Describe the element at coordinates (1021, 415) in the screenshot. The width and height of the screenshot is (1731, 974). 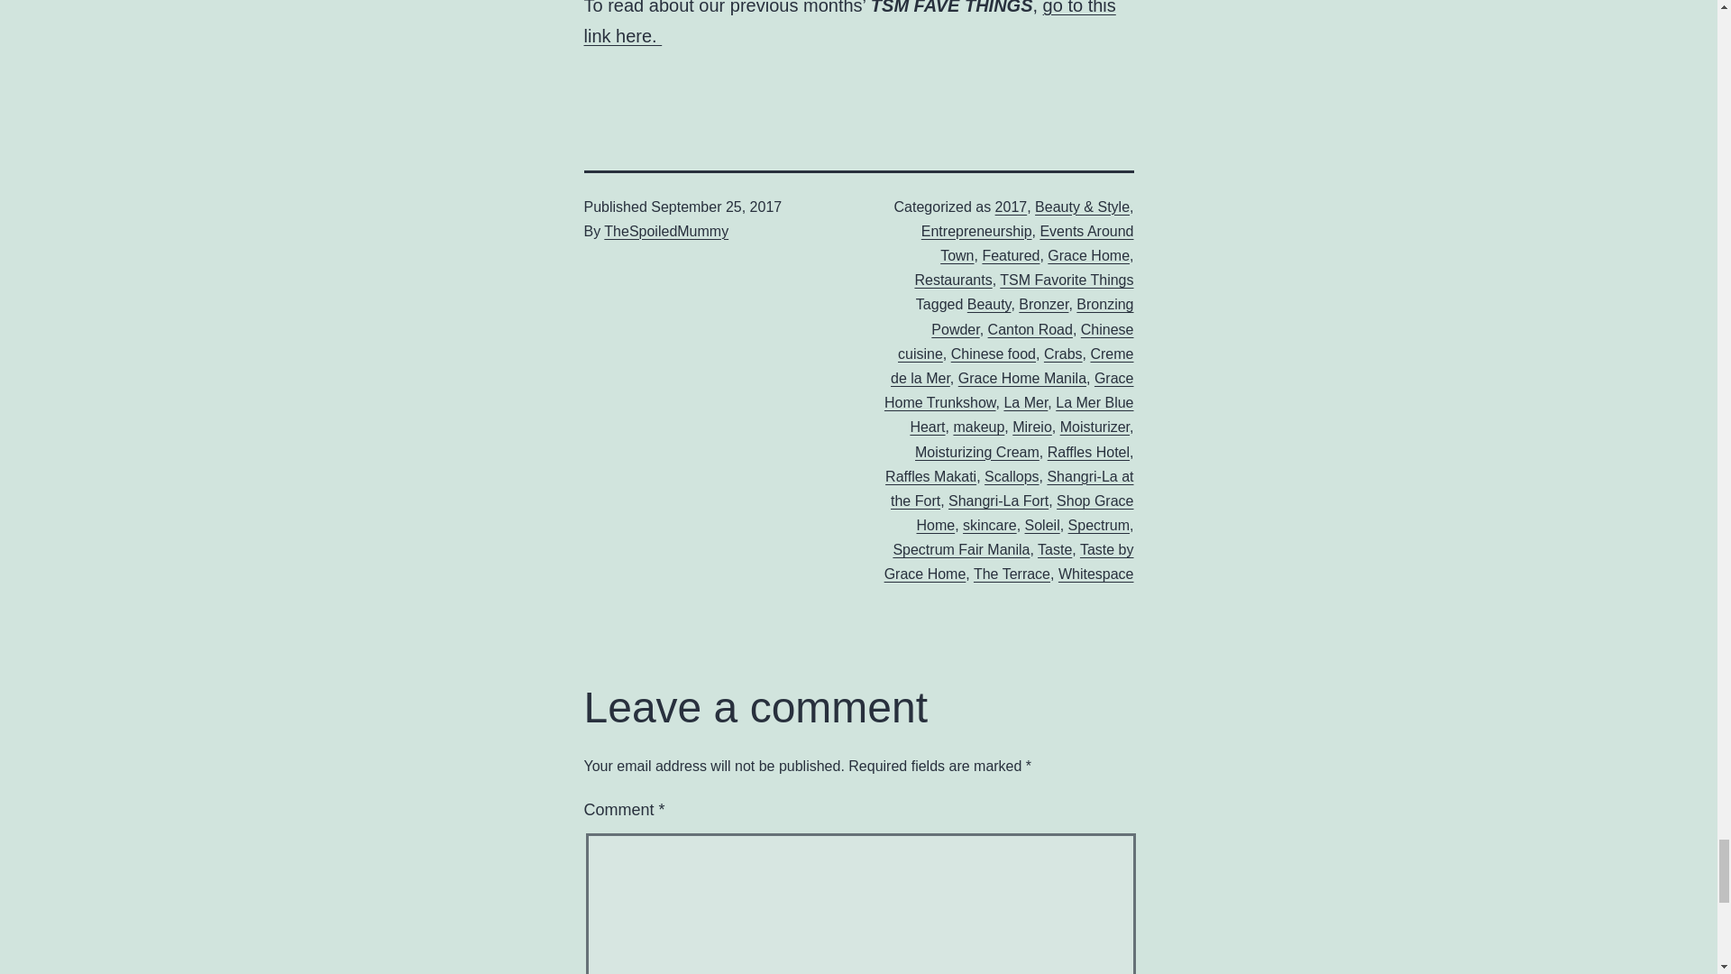
I see `La Mer Blue Heart` at that location.